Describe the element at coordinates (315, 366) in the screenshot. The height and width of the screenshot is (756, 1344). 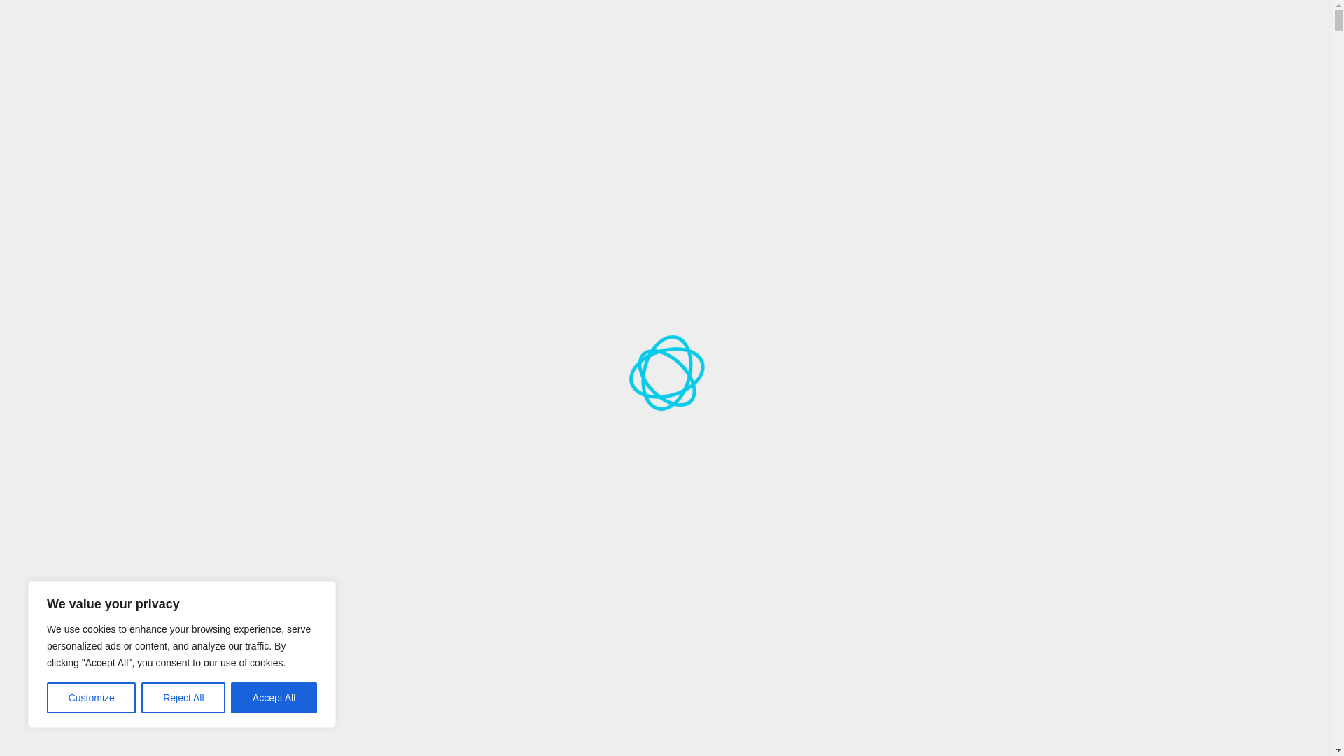
I see `Posts` at that location.